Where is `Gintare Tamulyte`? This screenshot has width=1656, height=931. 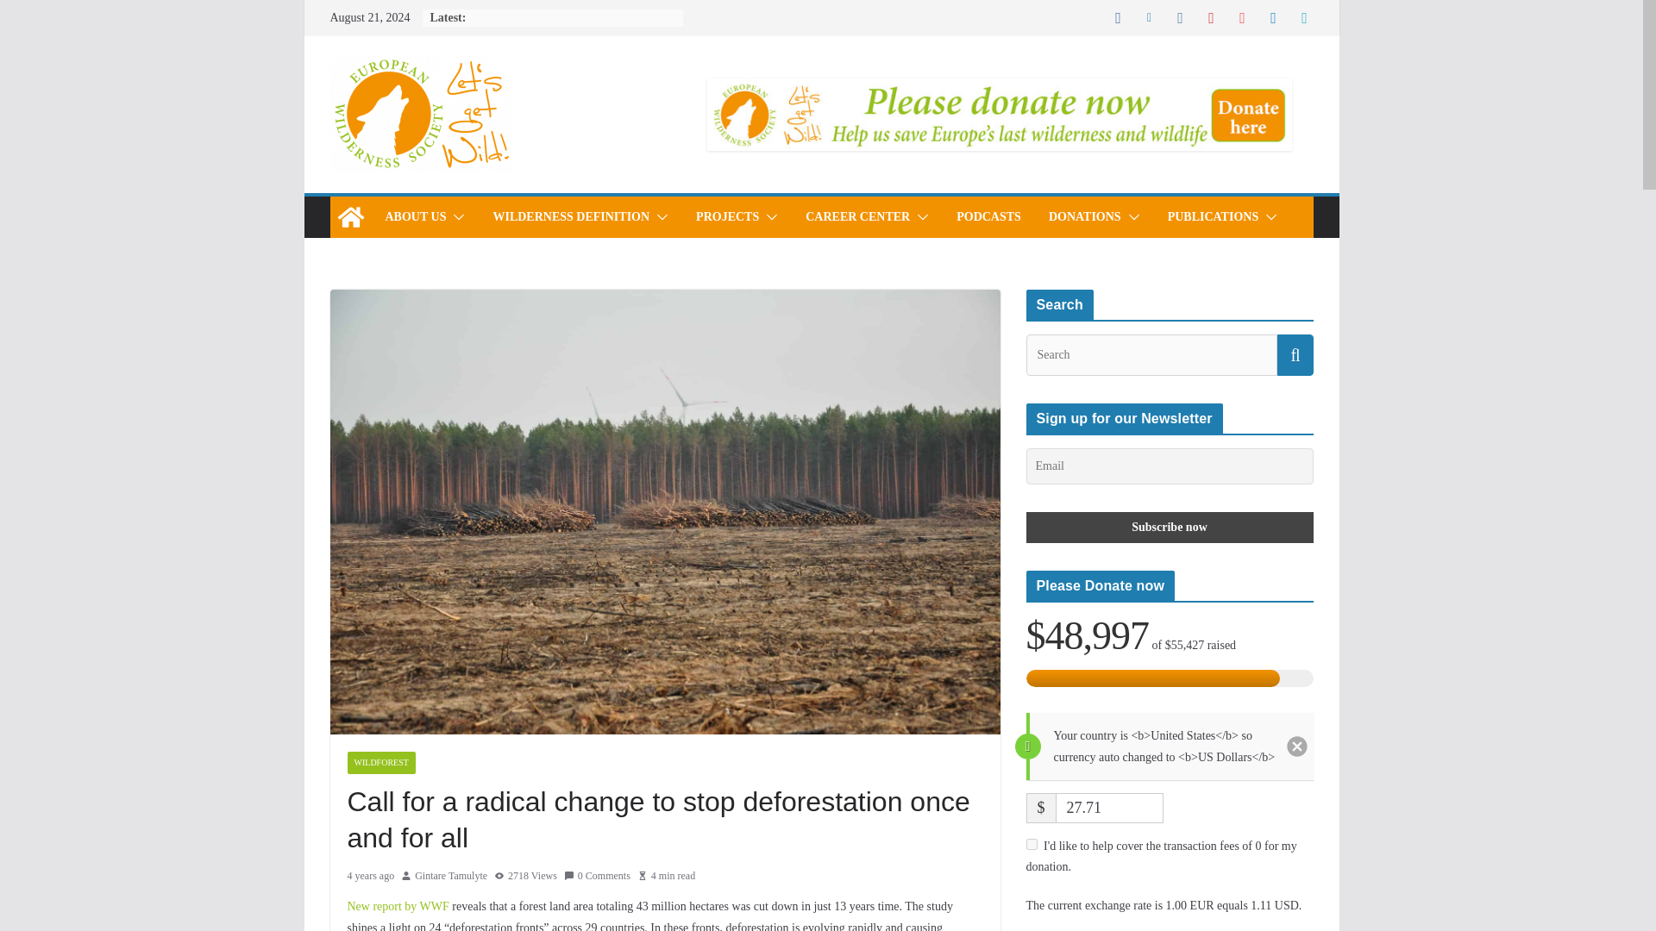
Gintare Tamulyte is located at coordinates (450, 876).